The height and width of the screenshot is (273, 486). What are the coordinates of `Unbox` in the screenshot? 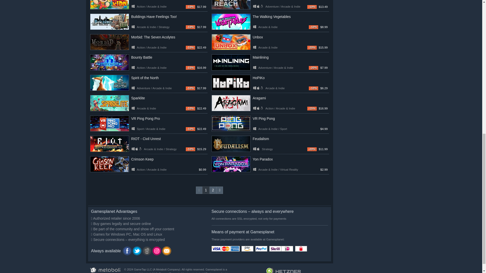 It's located at (231, 42).